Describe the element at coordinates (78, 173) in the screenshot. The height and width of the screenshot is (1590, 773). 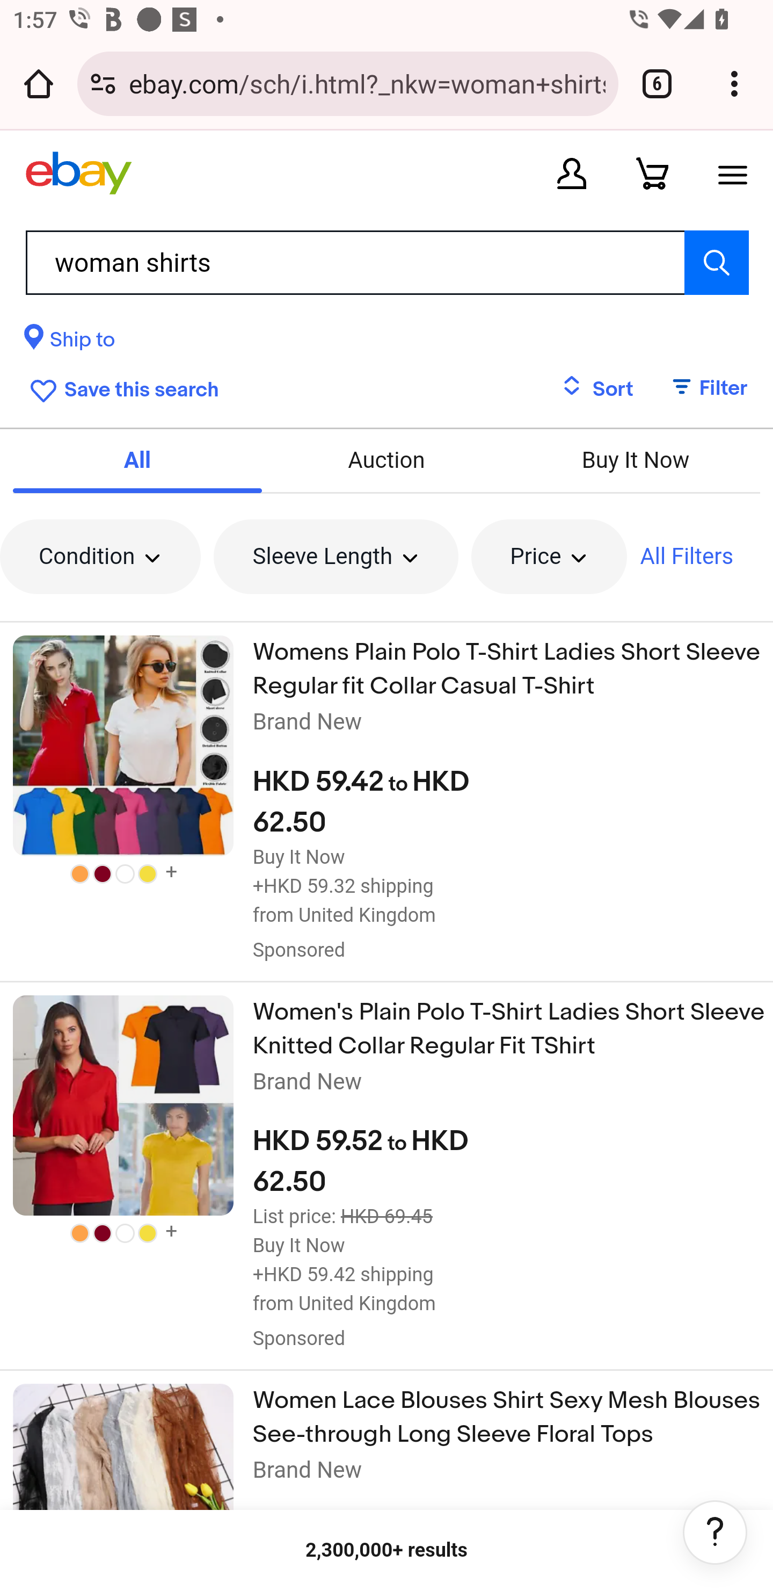
I see `eBay Home` at that location.